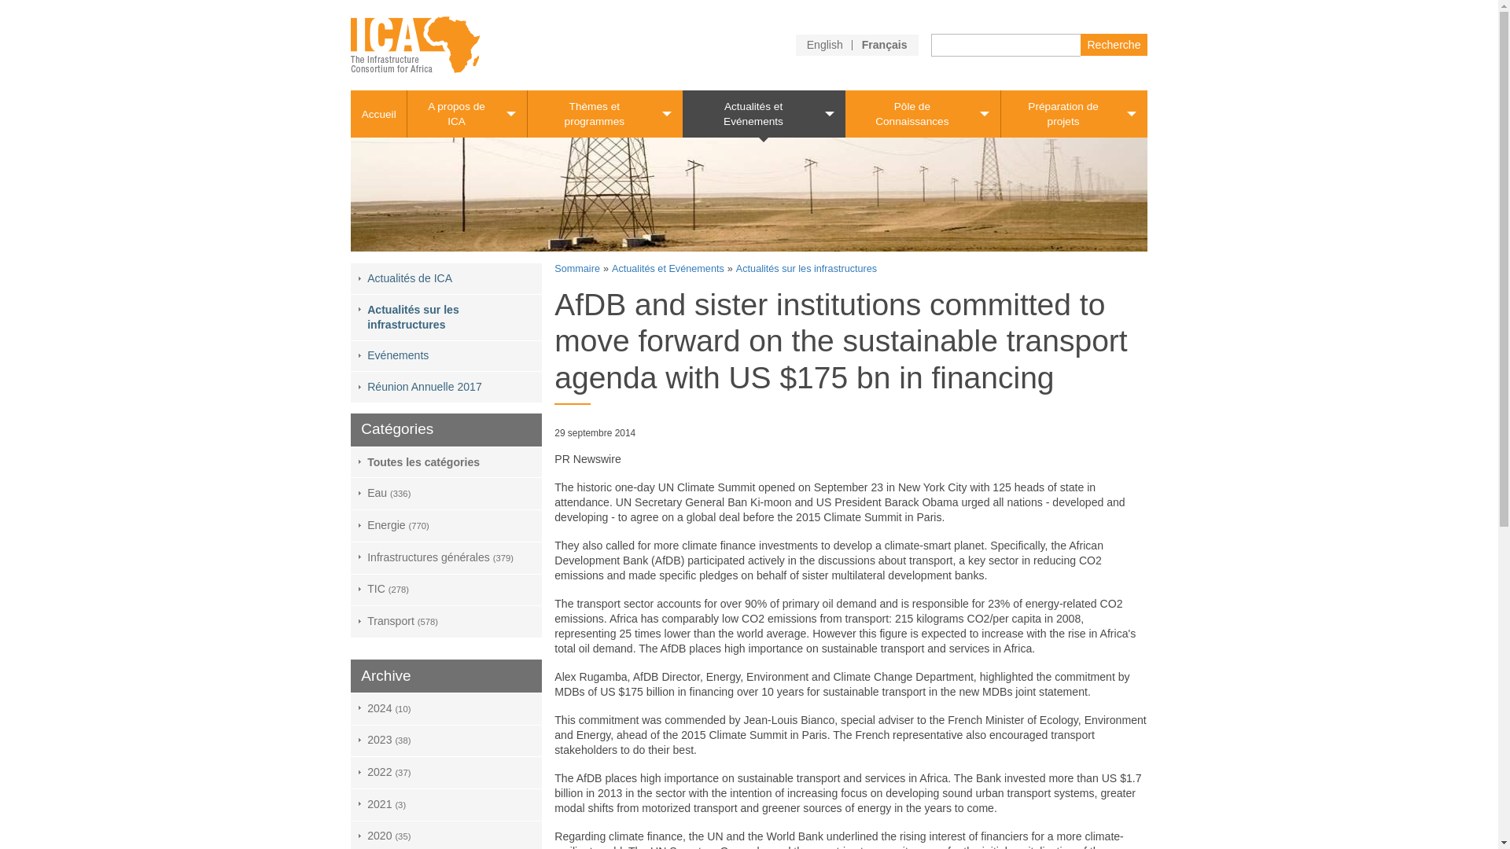  I want to click on English, so click(824, 44).